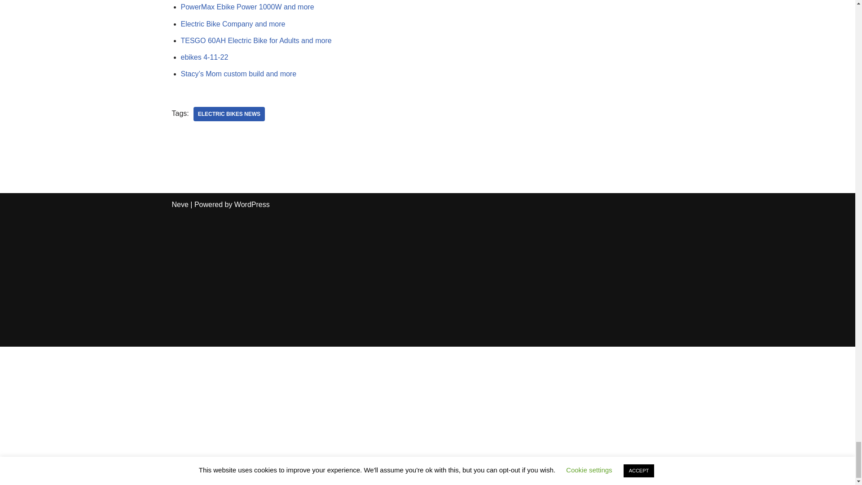 This screenshot has height=485, width=862. Describe the element at coordinates (233, 24) in the screenshot. I see `Electric Bike Company and more` at that location.